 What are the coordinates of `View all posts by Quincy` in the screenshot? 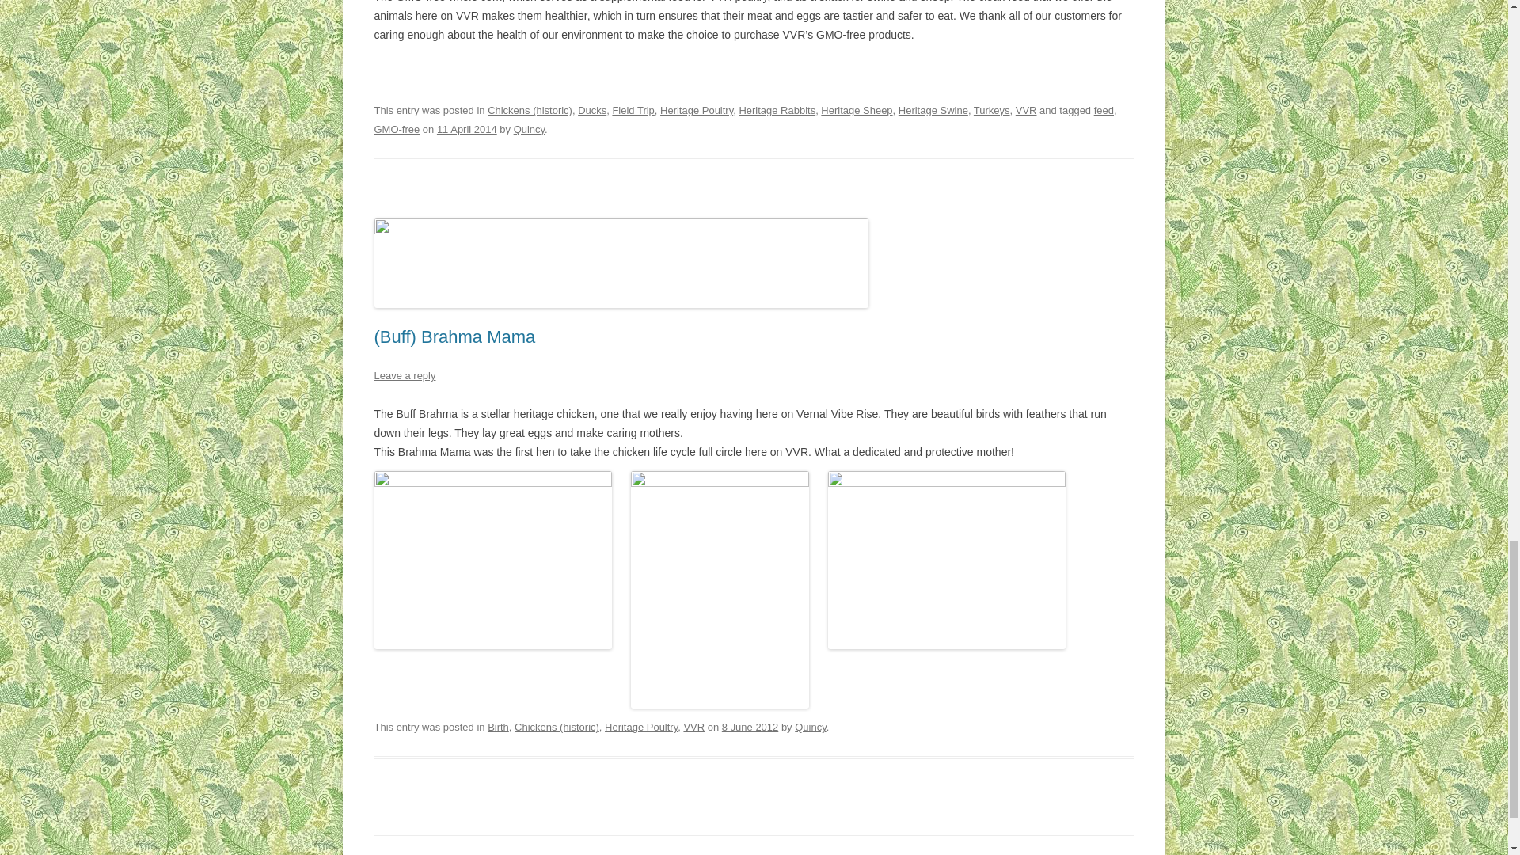 It's located at (810, 727).